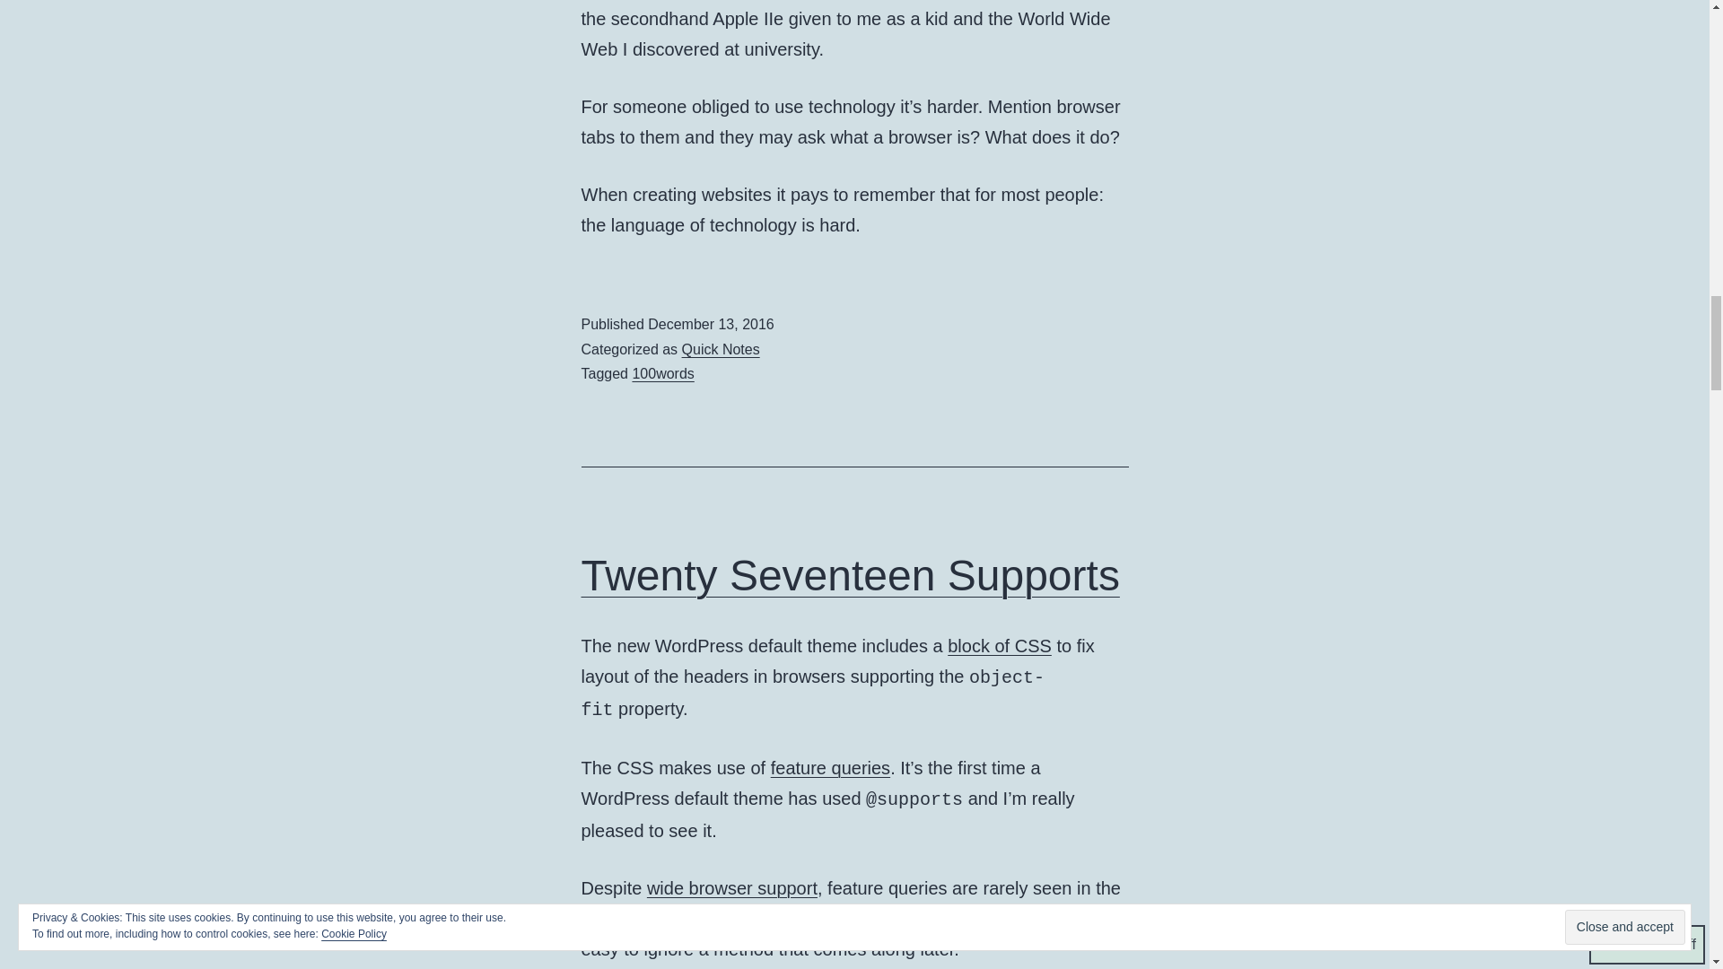 The width and height of the screenshot is (1723, 969). Describe the element at coordinates (1000, 646) in the screenshot. I see `block of CSS` at that location.